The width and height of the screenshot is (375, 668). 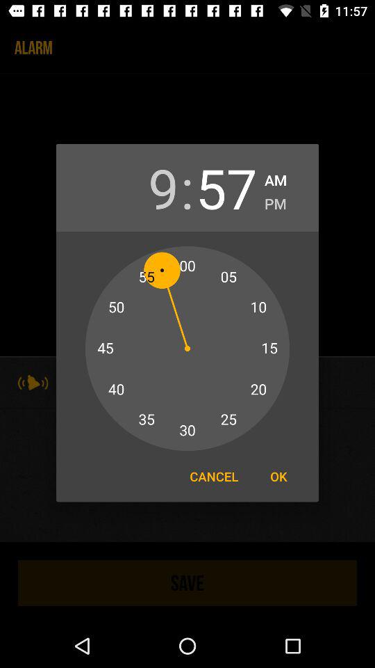 What do you see at coordinates (275, 202) in the screenshot?
I see `click icon below am item` at bounding box center [275, 202].